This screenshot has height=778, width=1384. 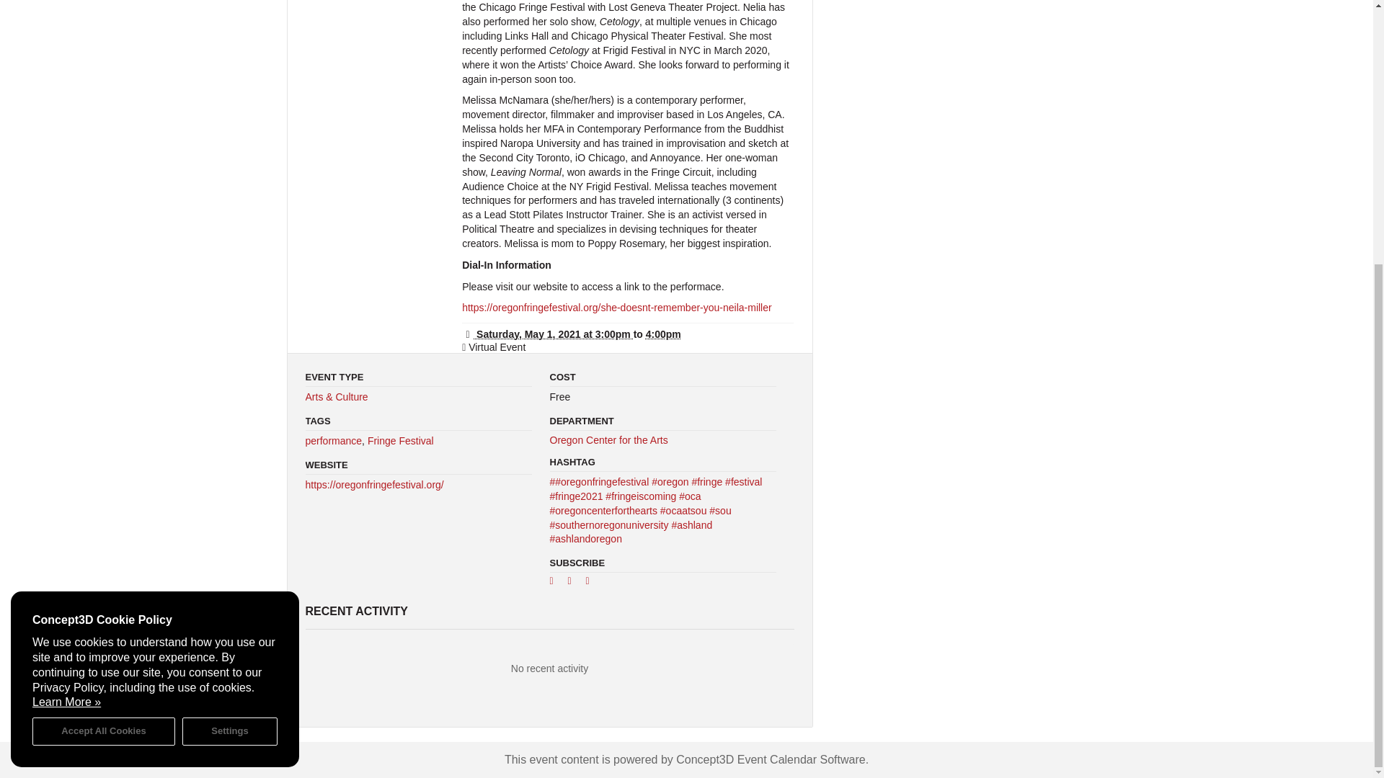 I want to click on Google Calendar, so click(x=556, y=583).